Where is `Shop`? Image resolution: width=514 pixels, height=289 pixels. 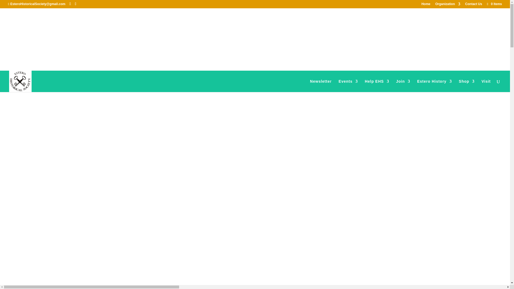 Shop is located at coordinates (467, 86).